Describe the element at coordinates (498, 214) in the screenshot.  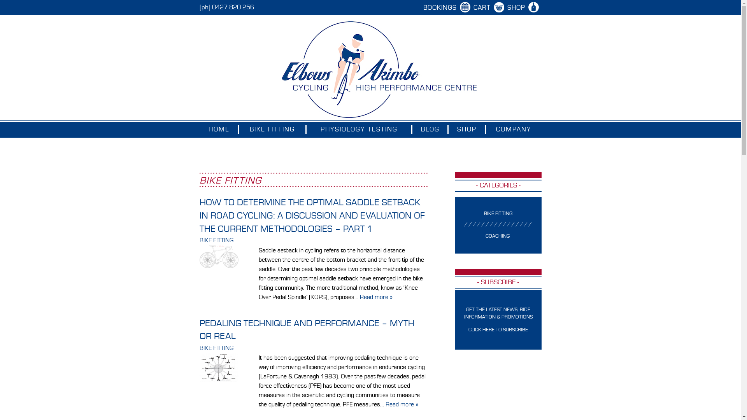
I see `BIKE FITTING` at that location.